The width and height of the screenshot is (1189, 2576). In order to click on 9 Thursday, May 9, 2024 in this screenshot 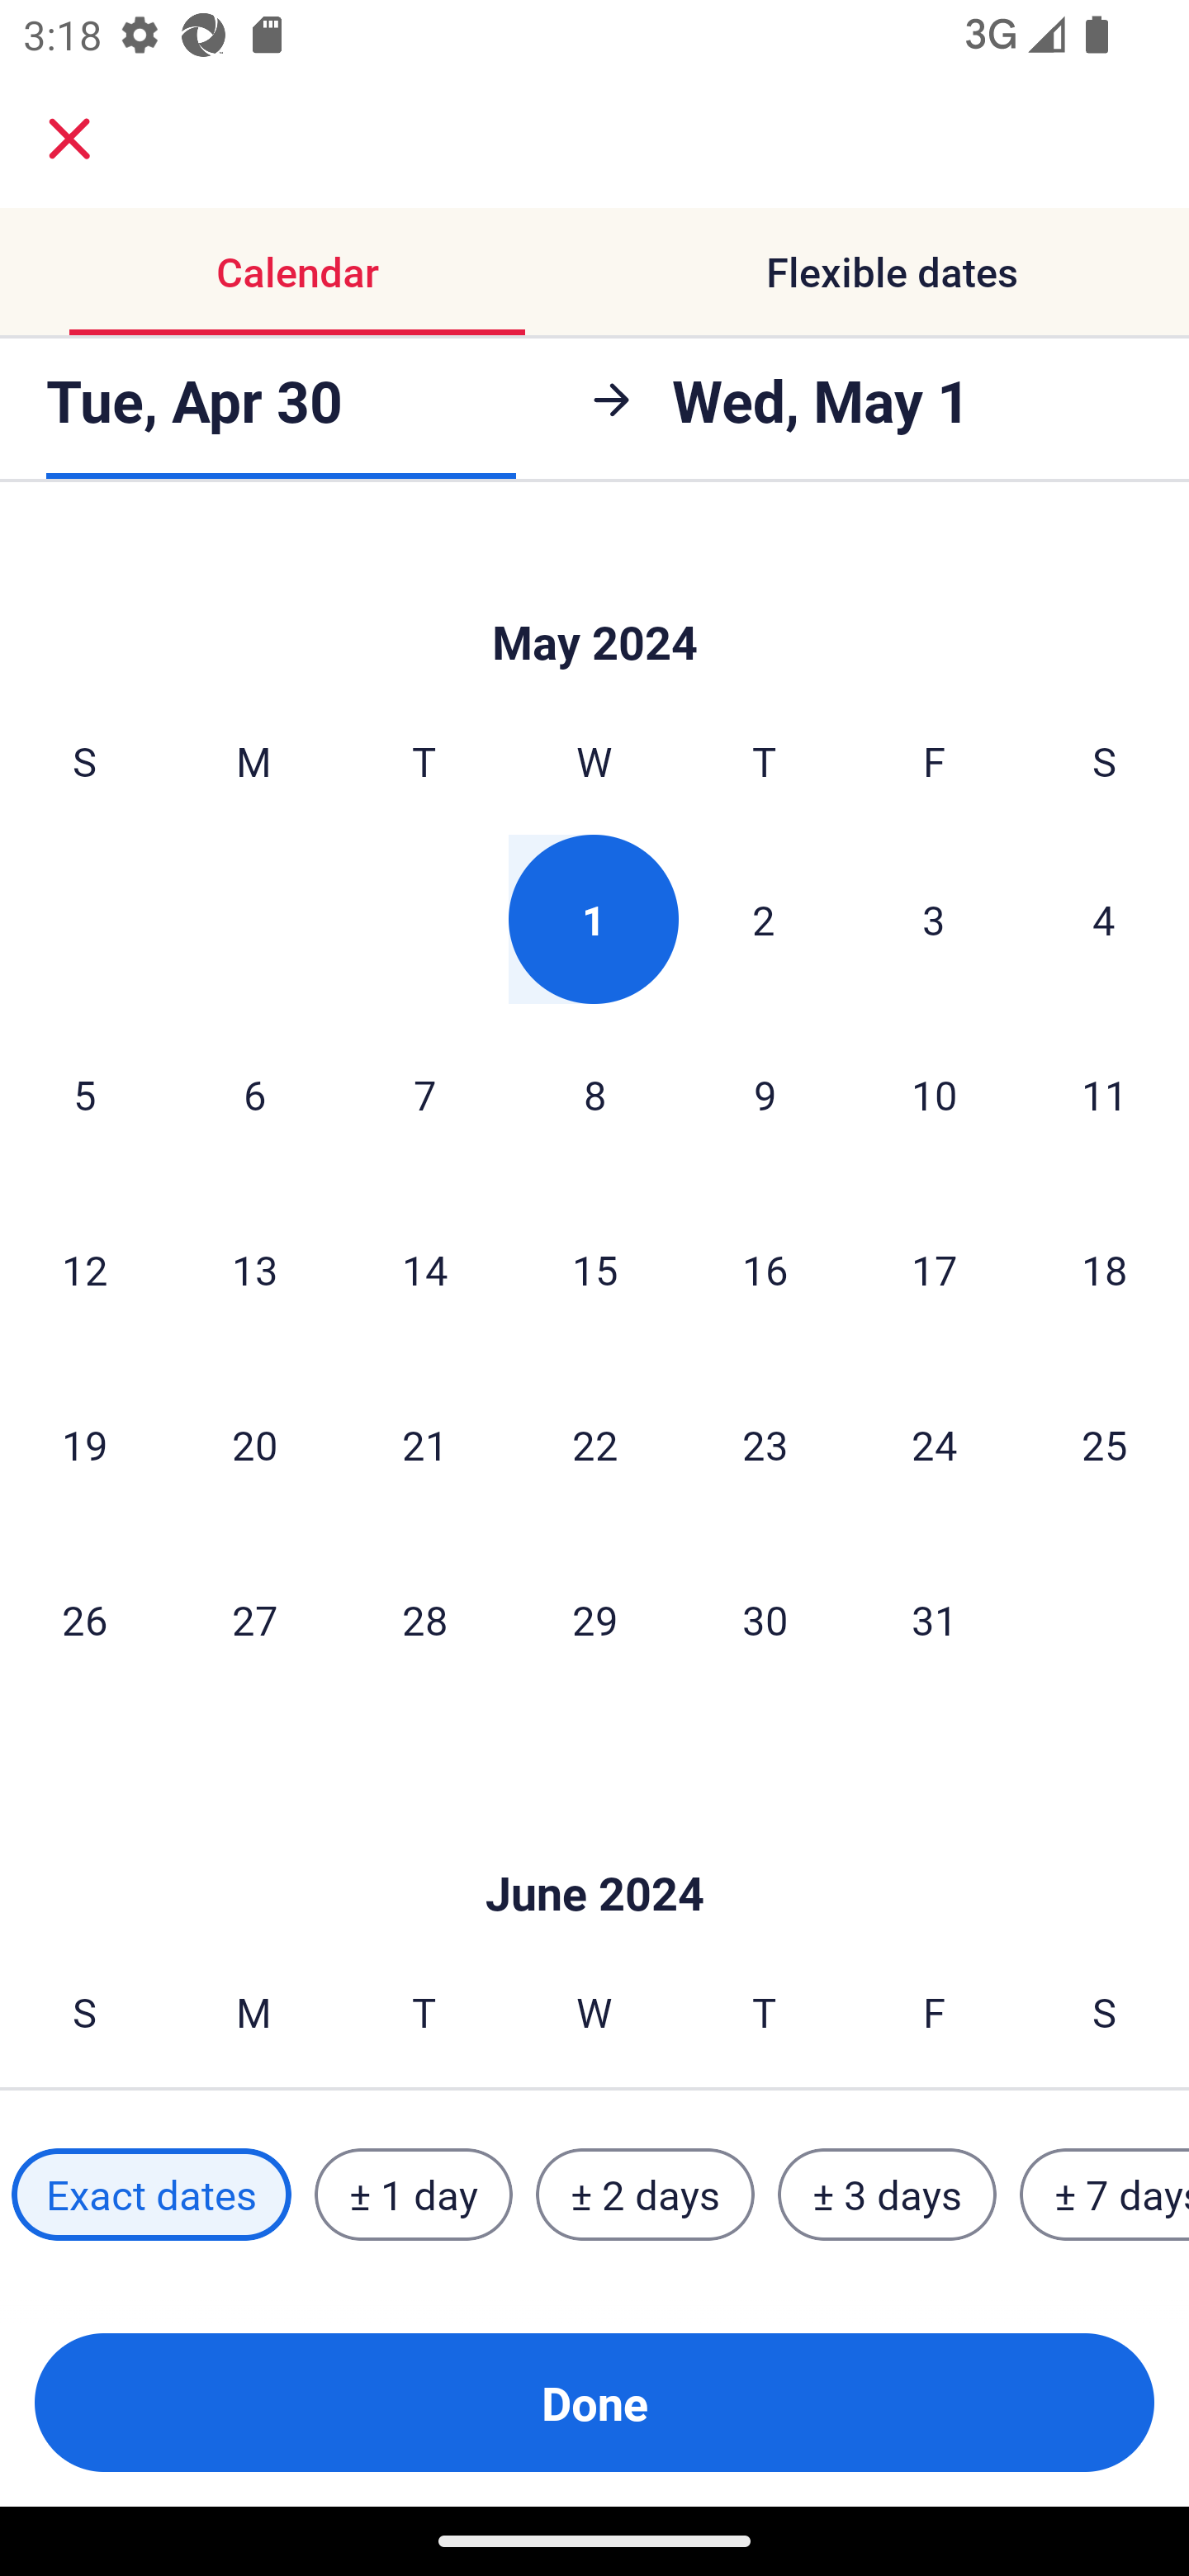, I will do `click(765, 1095)`.